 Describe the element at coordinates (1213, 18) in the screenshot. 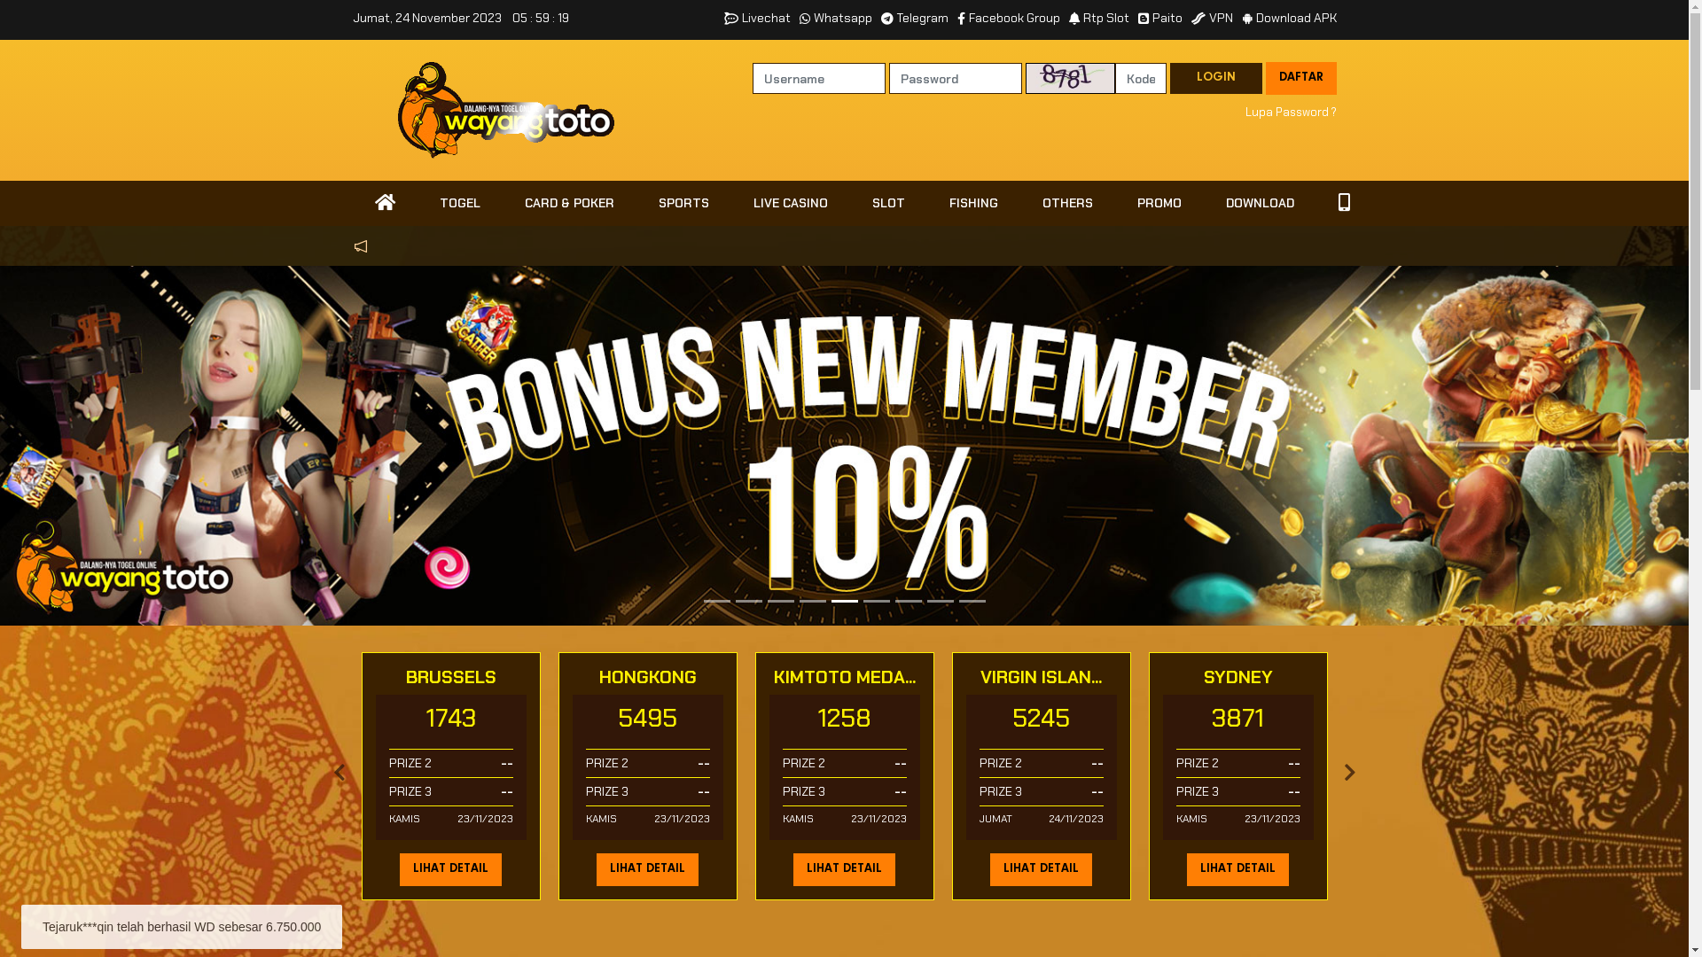

I see `VPN` at that location.